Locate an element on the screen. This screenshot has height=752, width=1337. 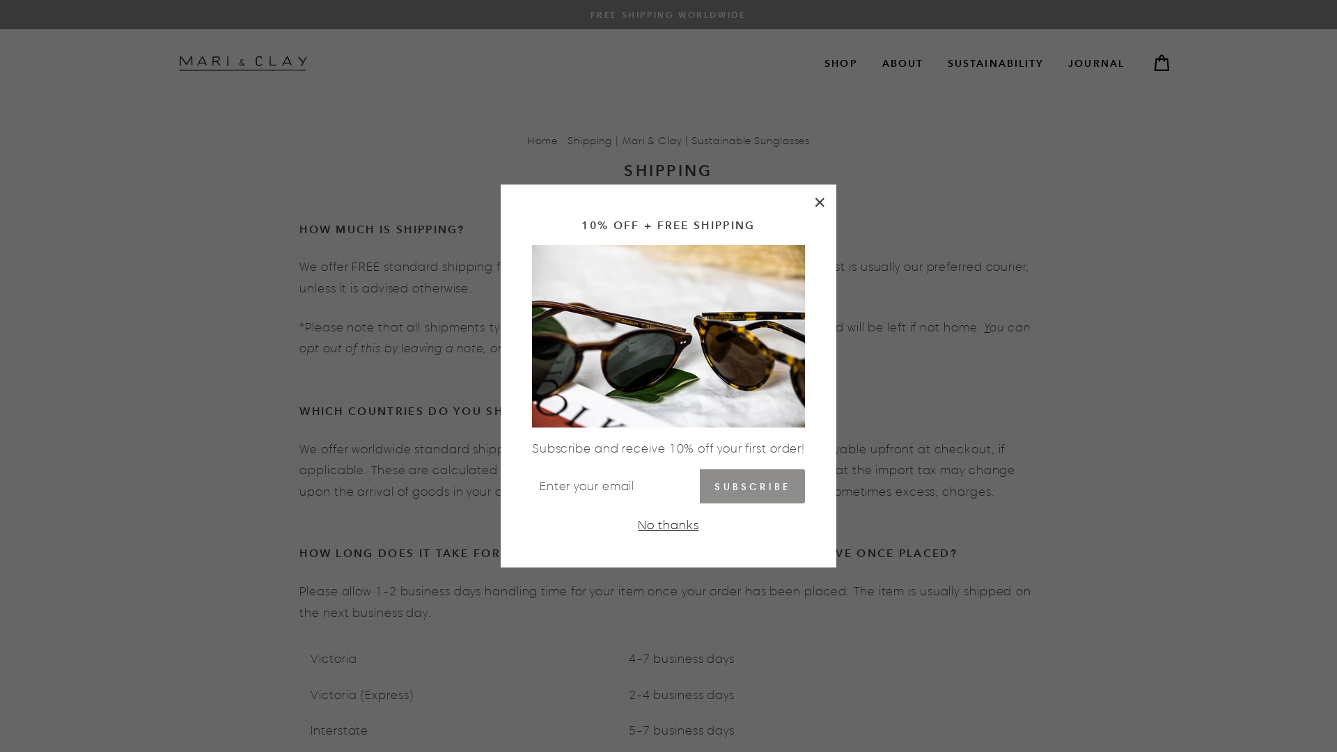
No thanks is located at coordinates (668, 525).